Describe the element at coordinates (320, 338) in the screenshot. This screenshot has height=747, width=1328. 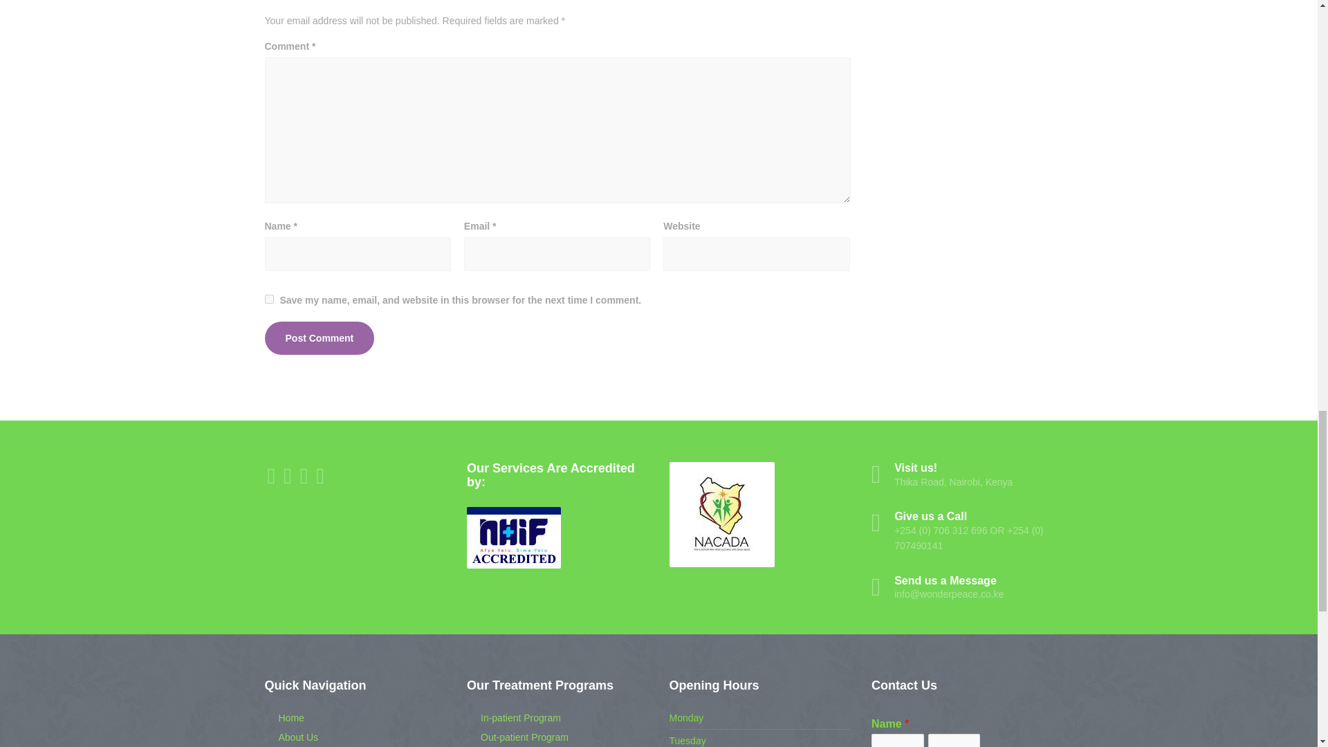
I see `Post Comment` at that location.